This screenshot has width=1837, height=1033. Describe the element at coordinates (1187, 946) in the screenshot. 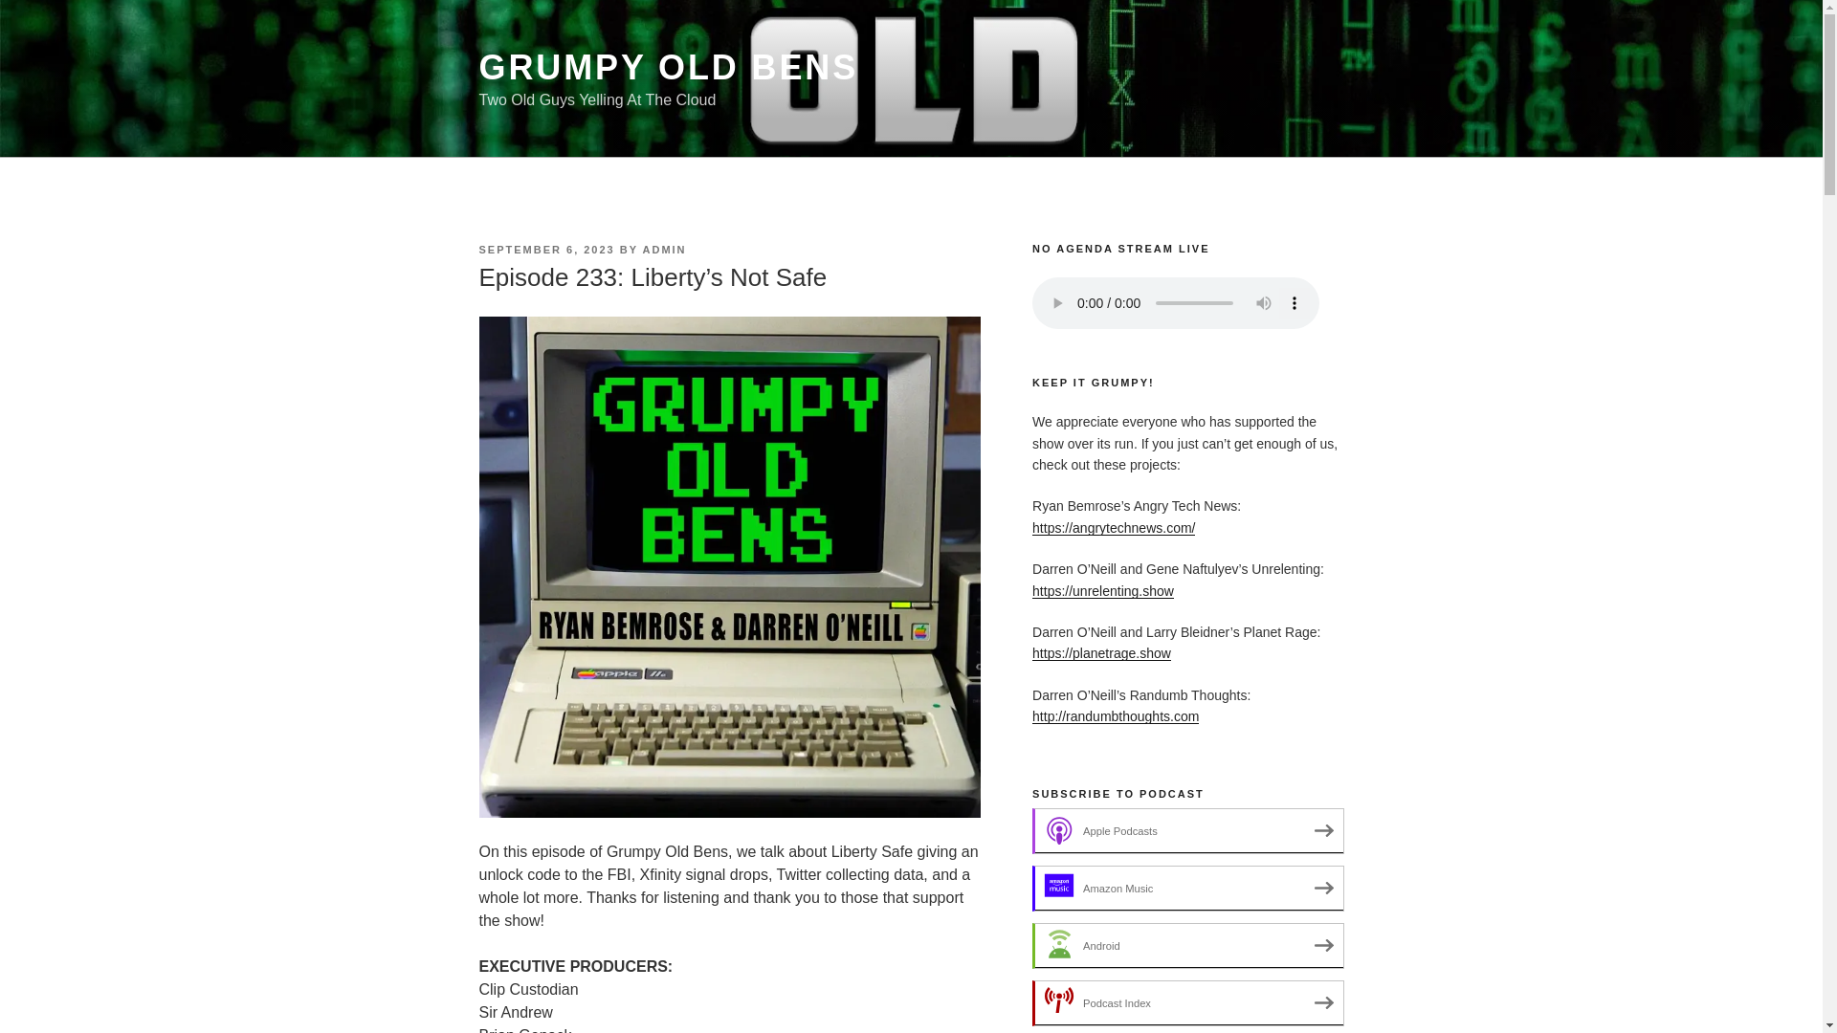

I see `Subscribe on Android` at that location.